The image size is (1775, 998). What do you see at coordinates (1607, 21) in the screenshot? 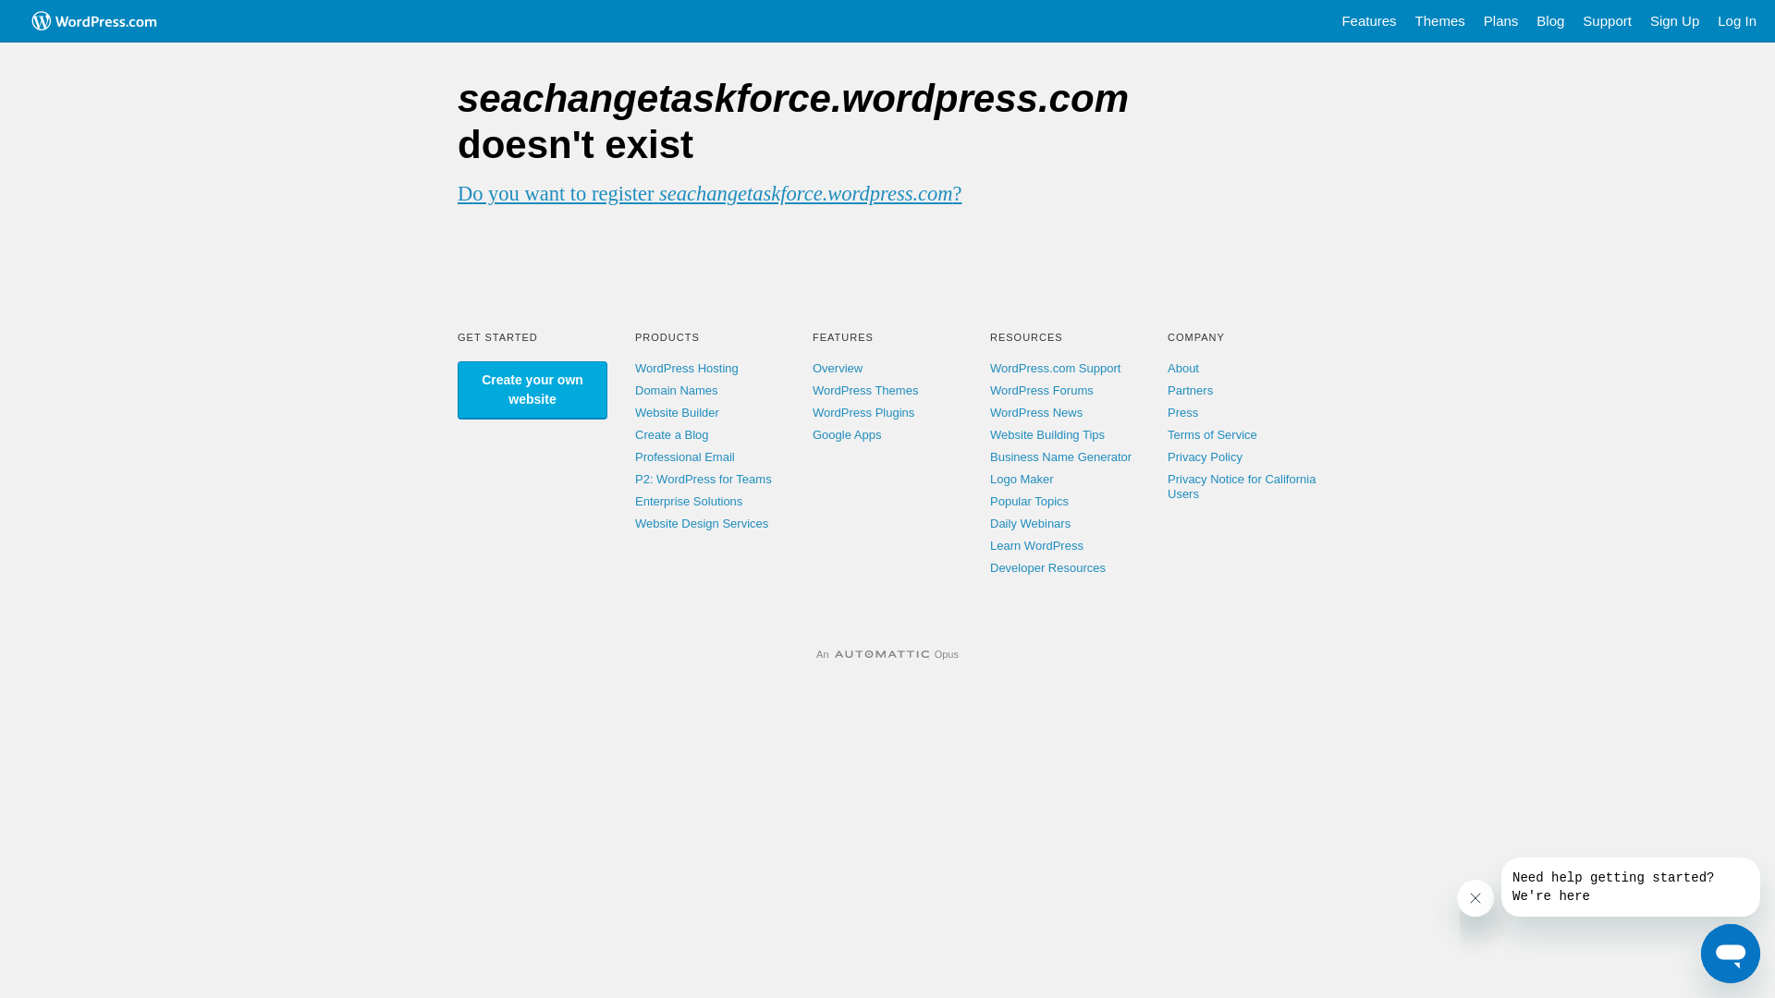
I see `Support` at bounding box center [1607, 21].